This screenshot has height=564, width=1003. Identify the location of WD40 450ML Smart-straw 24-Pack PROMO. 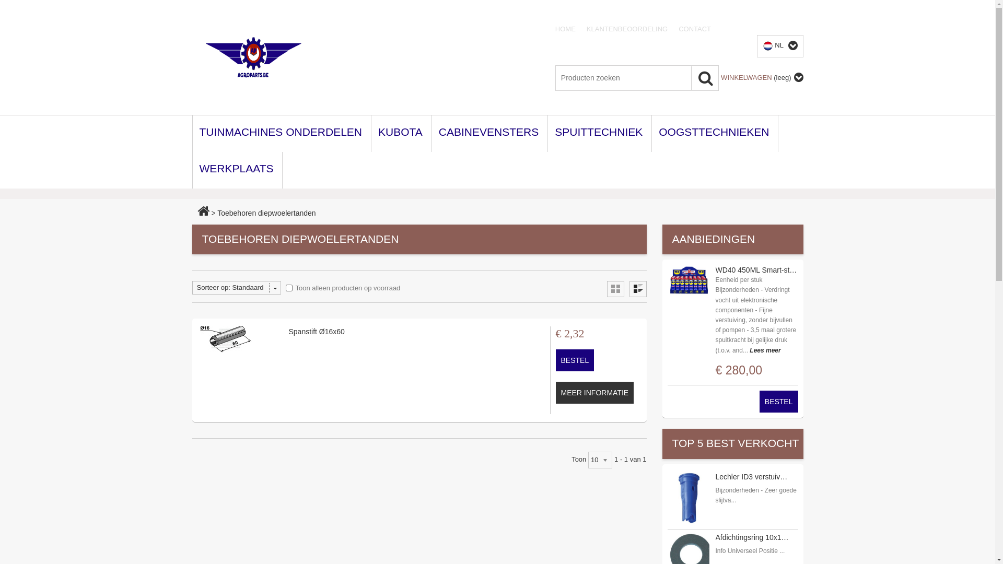
(756, 270).